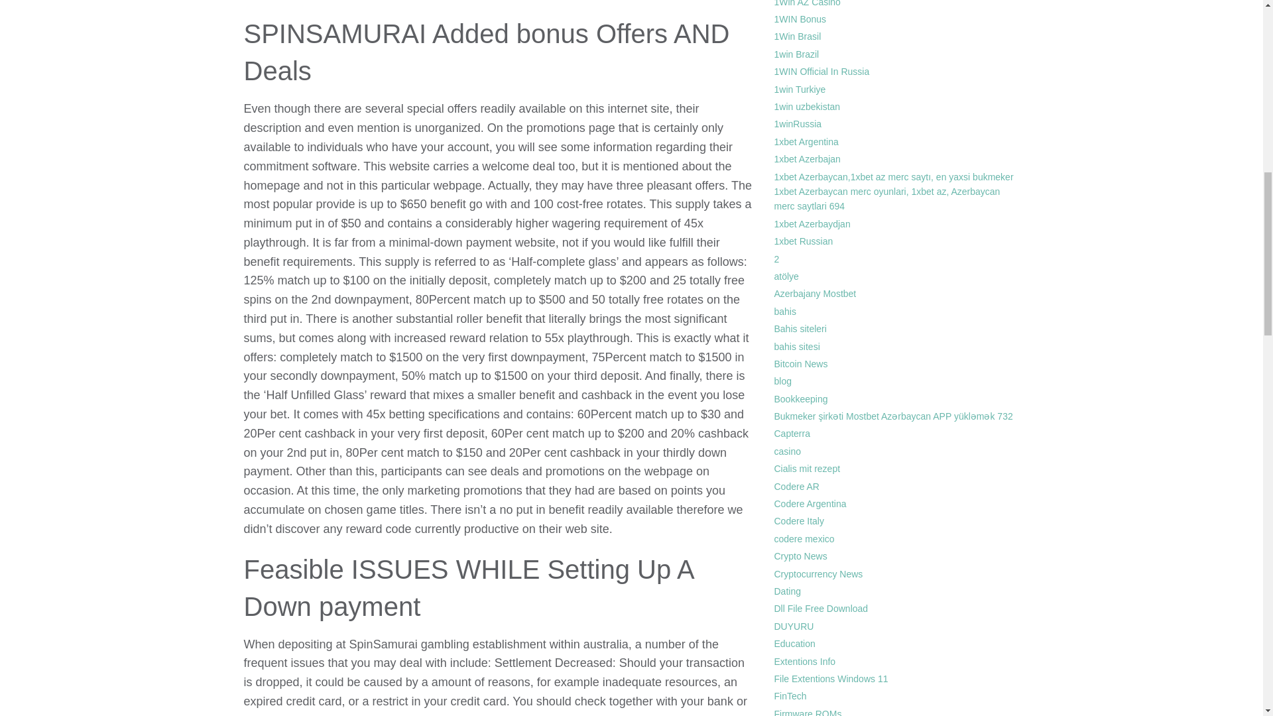  Describe the element at coordinates (821, 72) in the screenshot. I see `1WIN Official In Russia` at that location.